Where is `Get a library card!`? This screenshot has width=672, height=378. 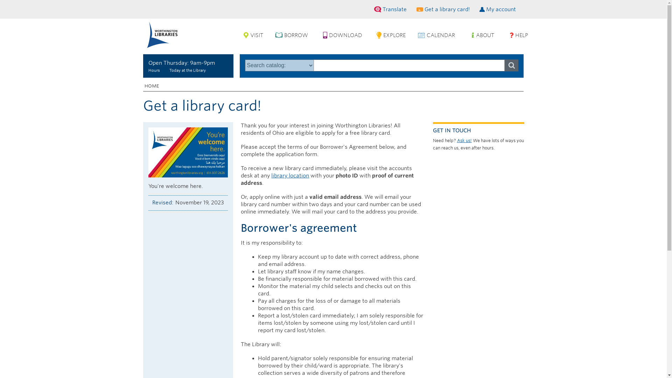
Get a library card! is located at coordinates (444, 10).